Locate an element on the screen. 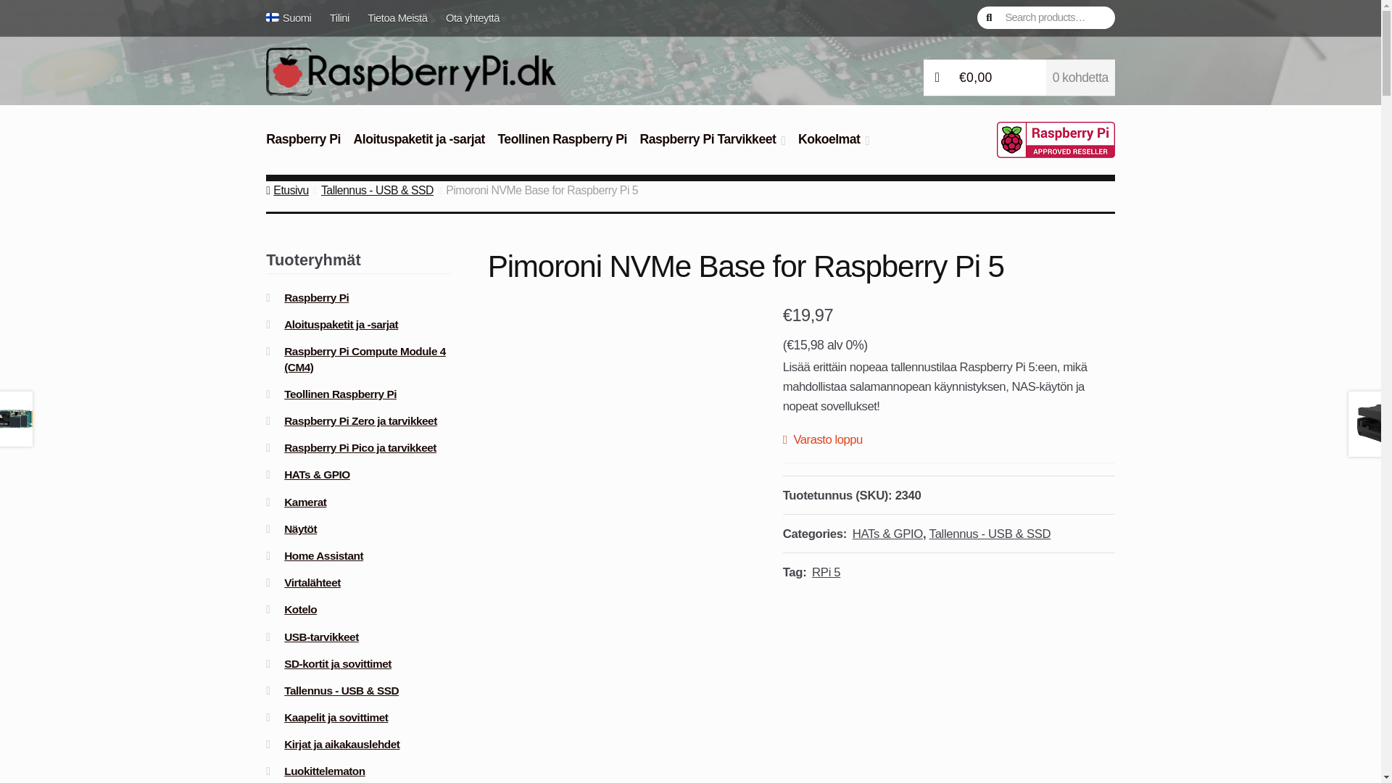  View your shopping cart is located at coordinates (1019, 78).